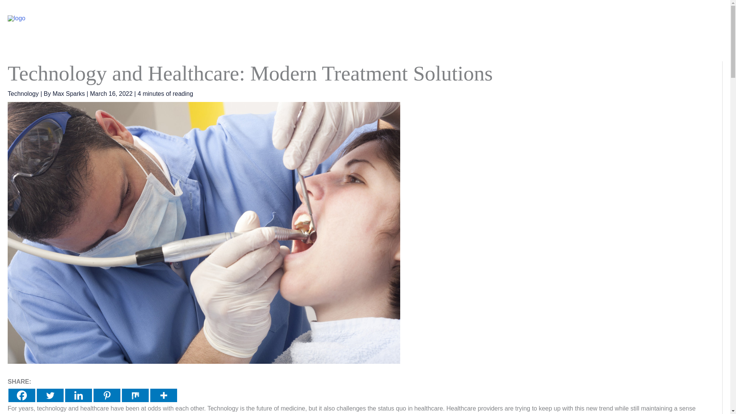 The height and width of the screenshot is (414, 736). What do you see at coordinates (69, 94) in the screenshot?
I see `View all posts by Max Sparks` at bounding box center [69, 94].